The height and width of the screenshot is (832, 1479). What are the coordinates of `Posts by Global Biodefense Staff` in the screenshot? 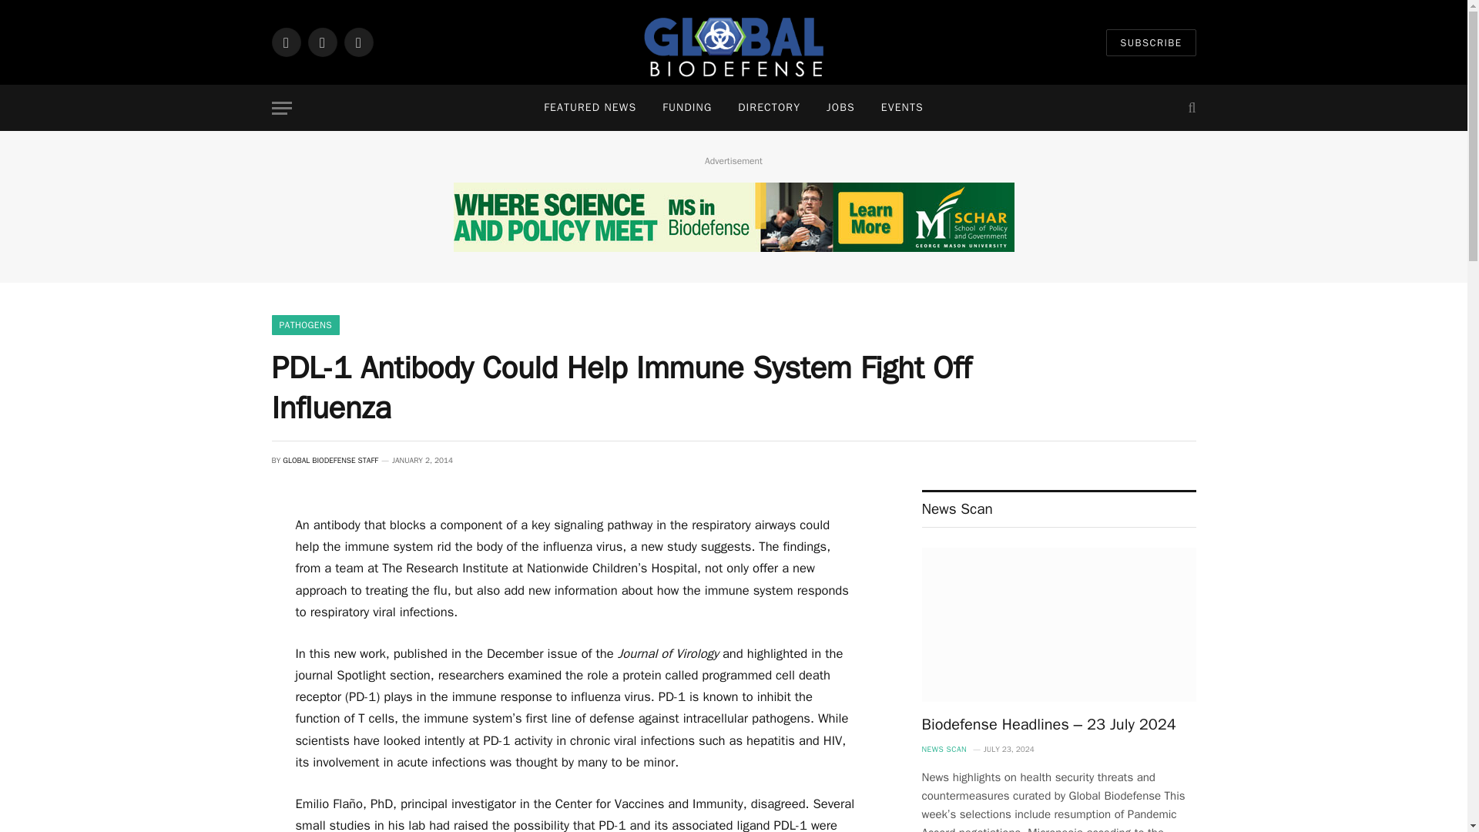 It's located at (330, 459).